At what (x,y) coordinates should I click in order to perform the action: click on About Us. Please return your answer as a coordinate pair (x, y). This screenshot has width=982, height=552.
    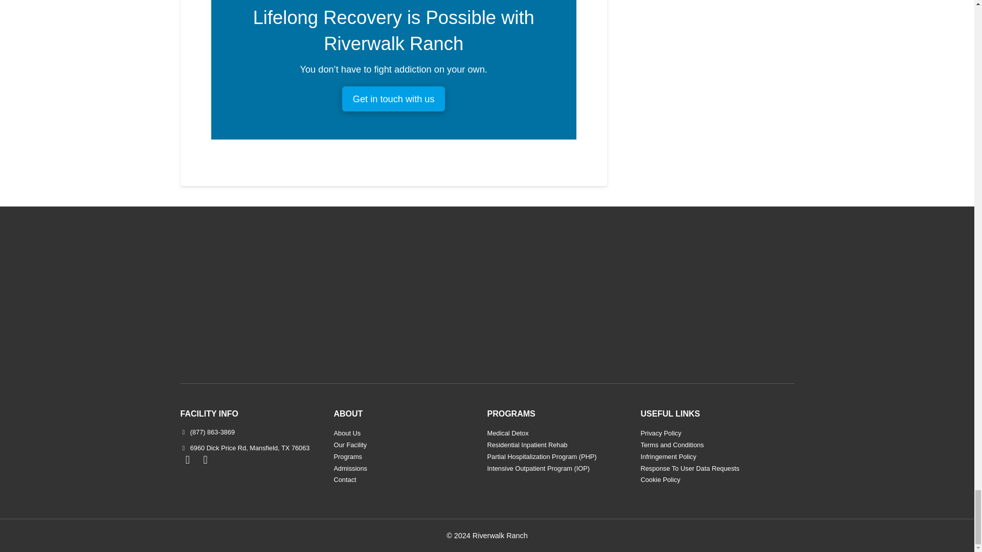
    Looking at the image, I should click on (348, 433).